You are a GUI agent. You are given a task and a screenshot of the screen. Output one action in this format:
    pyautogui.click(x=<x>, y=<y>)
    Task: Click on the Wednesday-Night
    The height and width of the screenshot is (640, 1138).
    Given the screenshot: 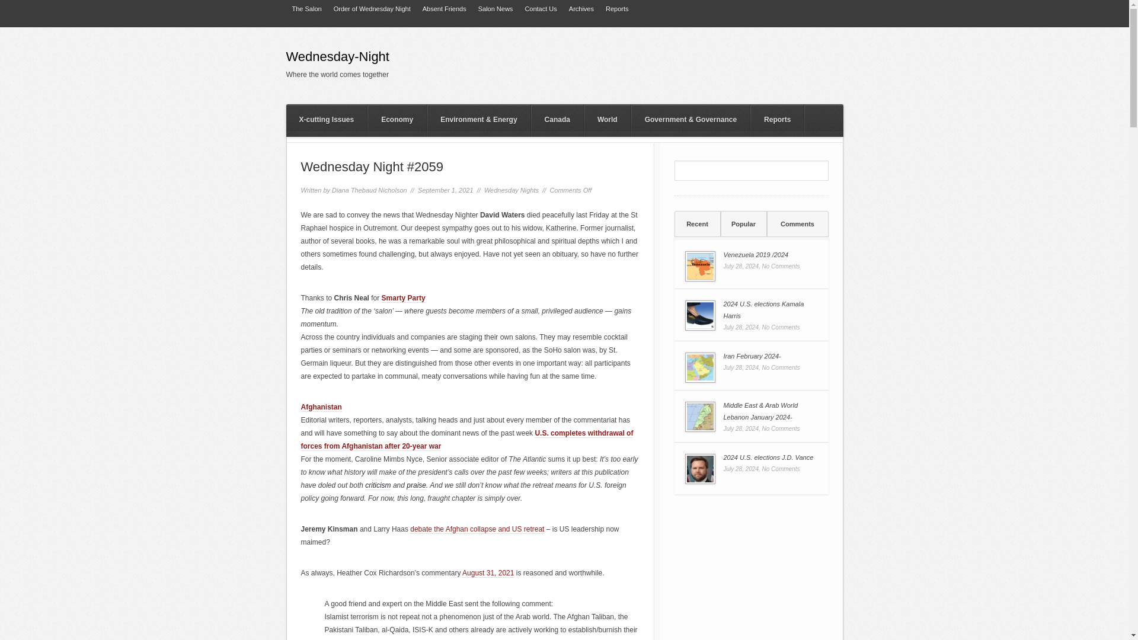 What is the action you would take?
    pyautogui.click(x=398, y=59)
    